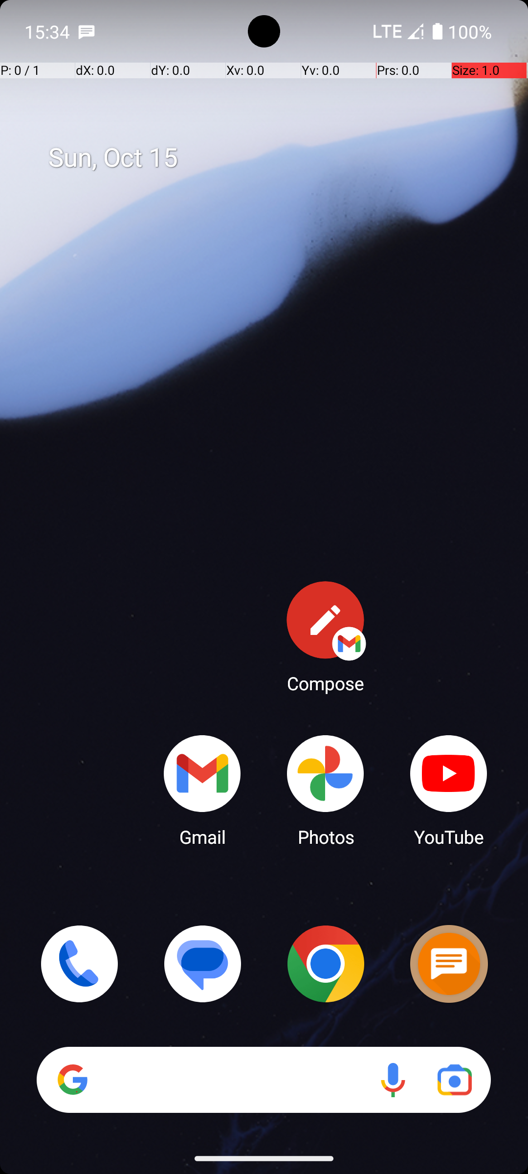 The height and width of the screenshot is (1174, 528). I want to click on Compose, so click(326, 636).